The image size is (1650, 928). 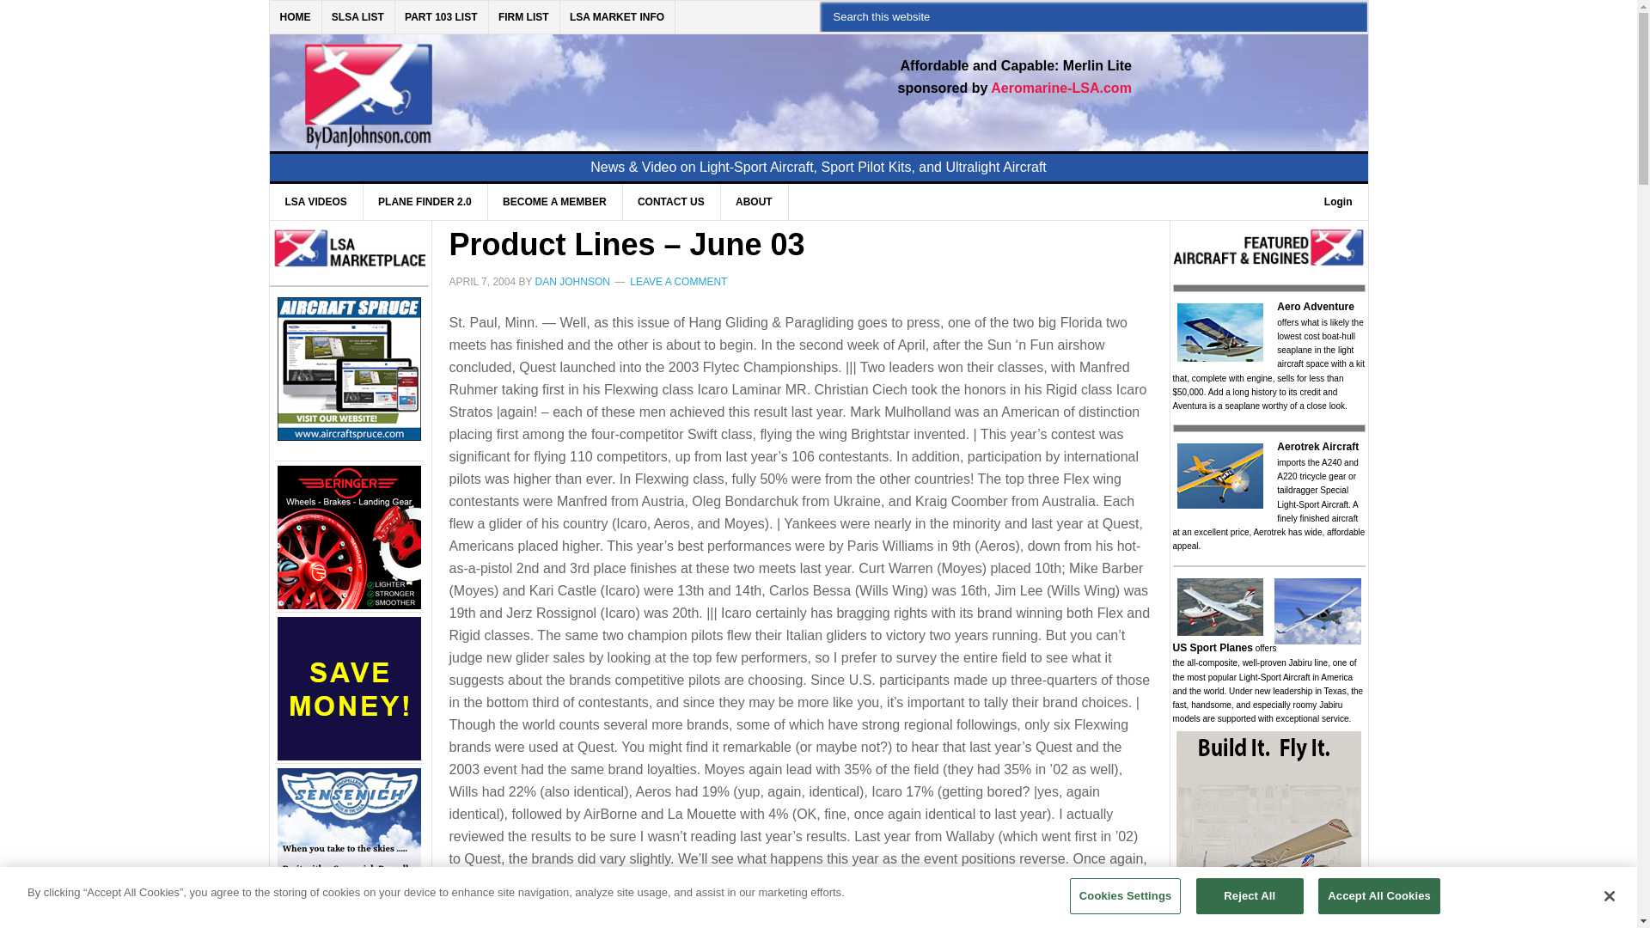 What do you see at coordinates (553, 201) in the screenshot?
I see `BECOME A MEMBER` at bounding box center [553, 201].